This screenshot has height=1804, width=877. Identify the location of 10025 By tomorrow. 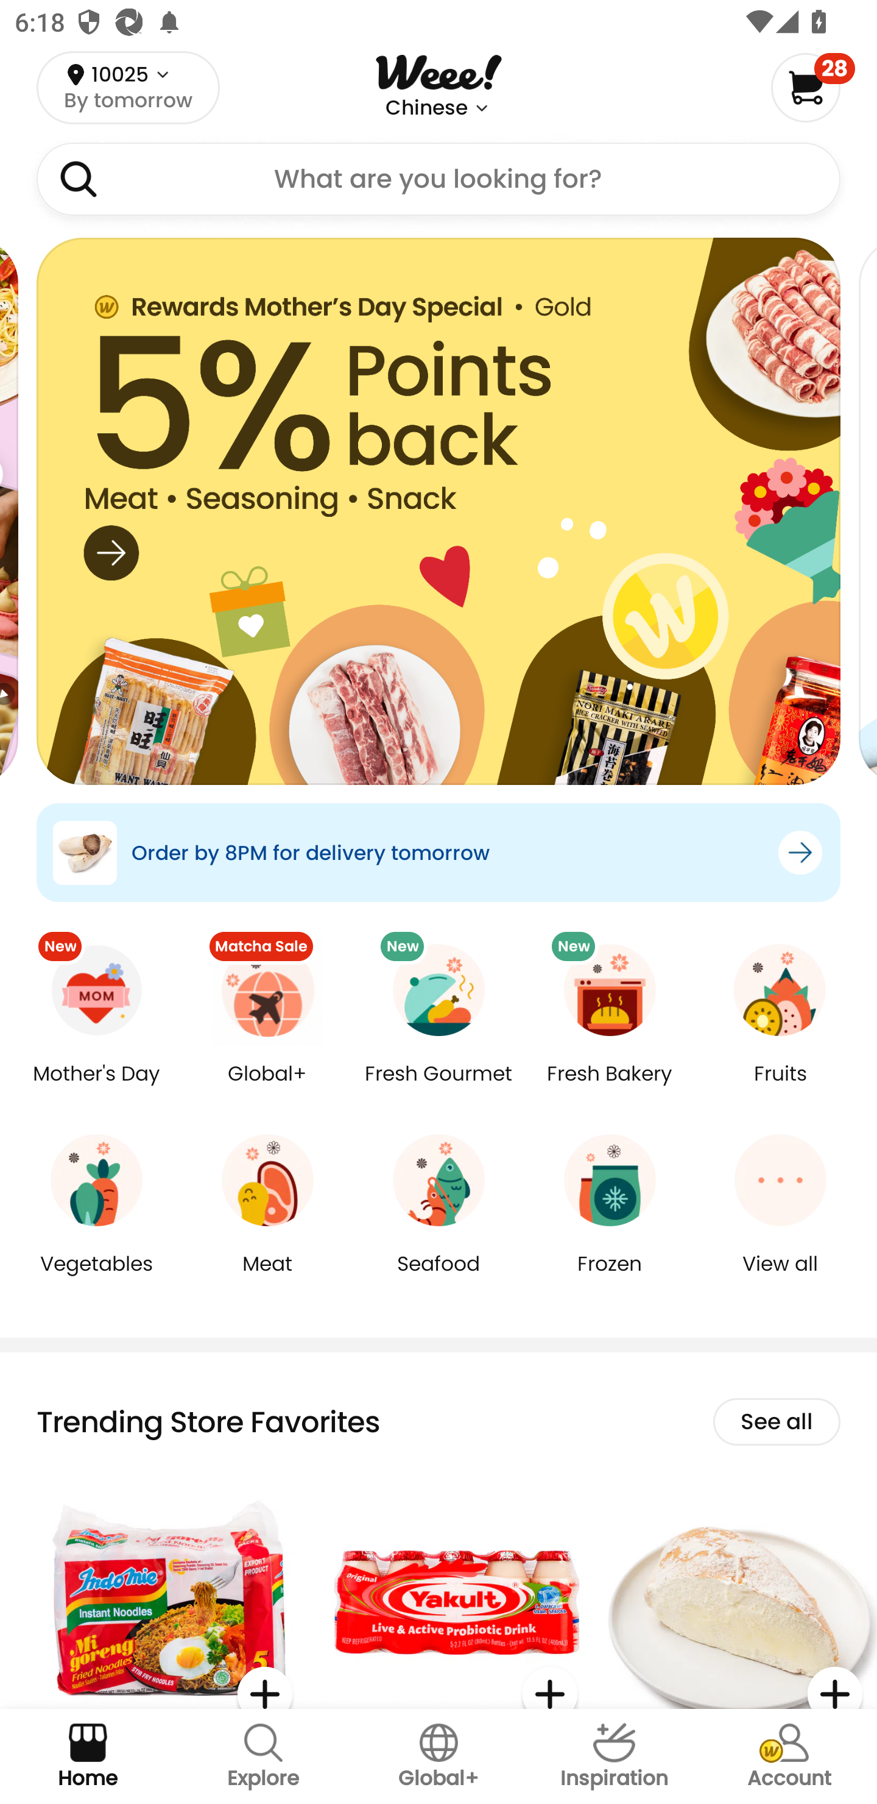
(128, 87).